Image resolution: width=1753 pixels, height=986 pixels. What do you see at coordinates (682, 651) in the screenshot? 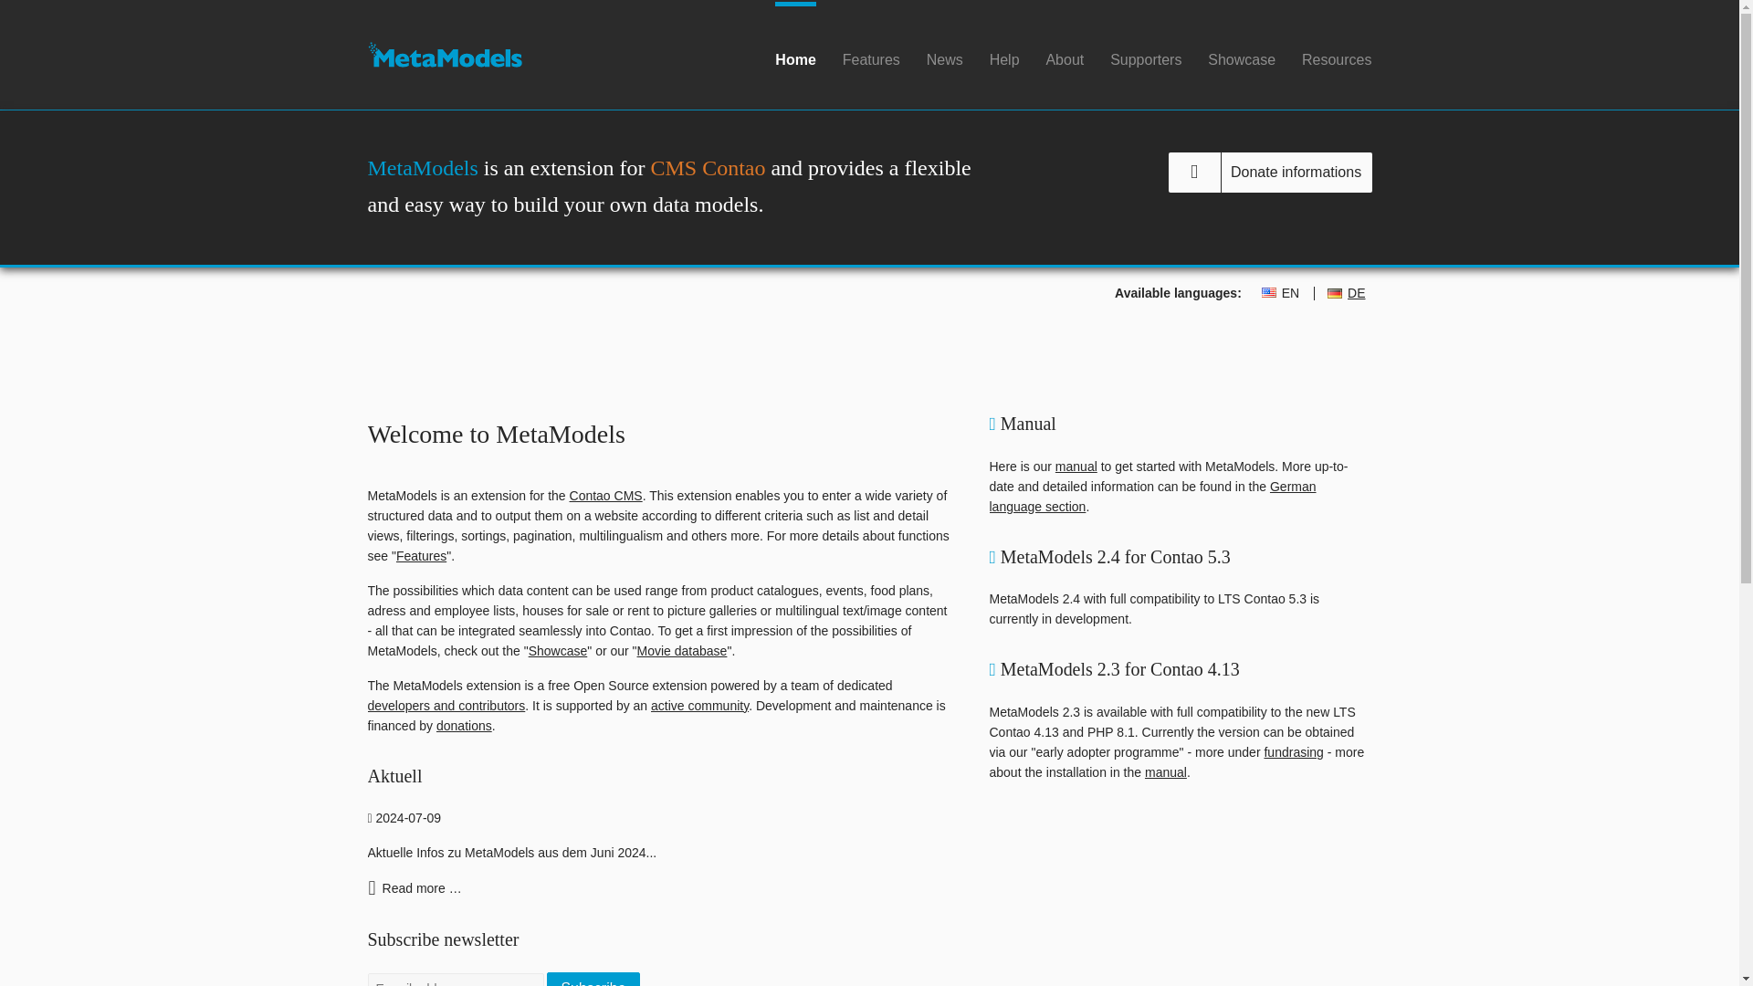
I see `Movie database` at bounding box center [682, 651].